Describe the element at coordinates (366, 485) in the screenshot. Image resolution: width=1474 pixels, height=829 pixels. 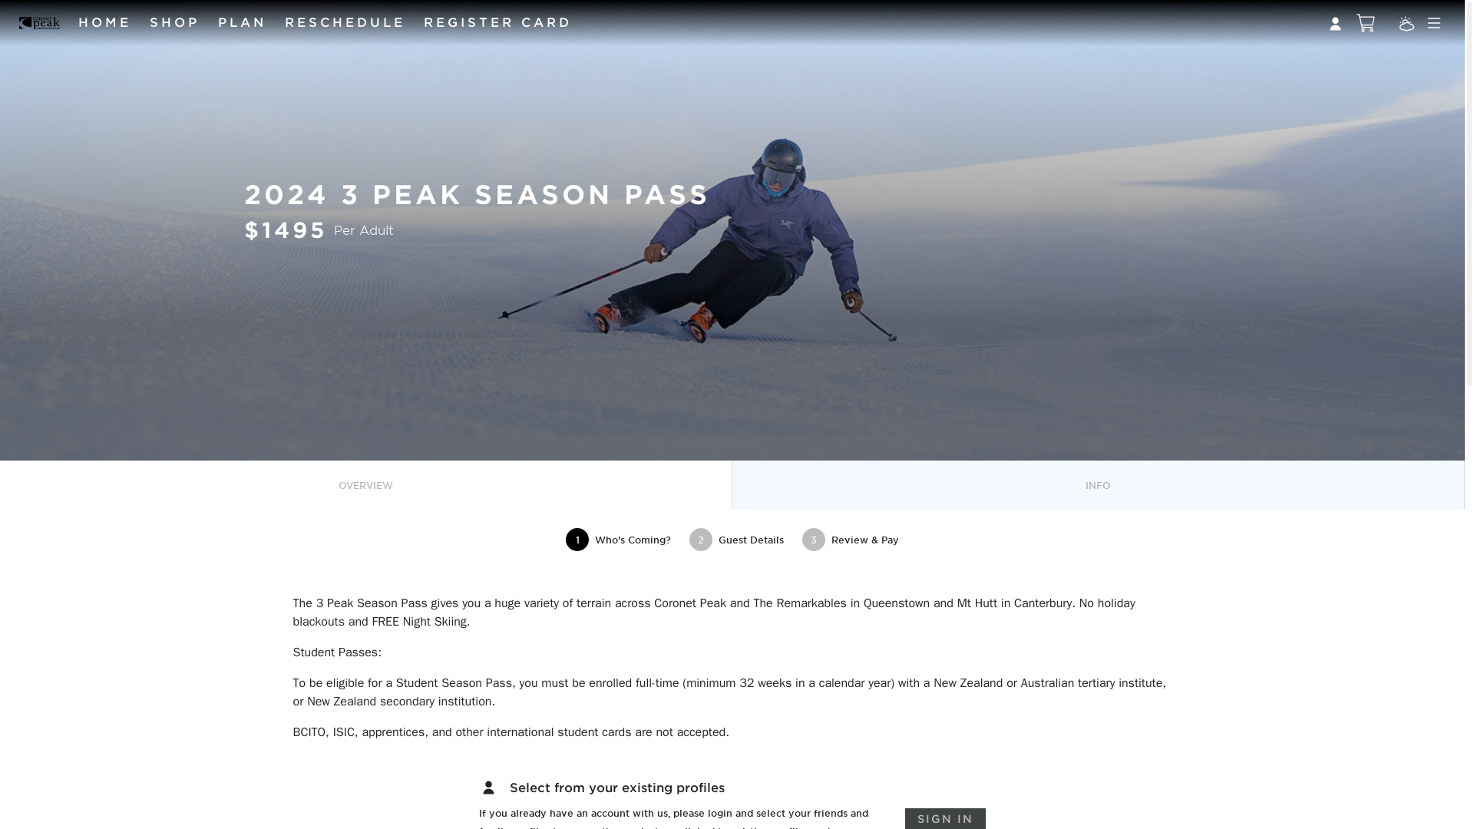
I see `OVERVIEW` at that location.